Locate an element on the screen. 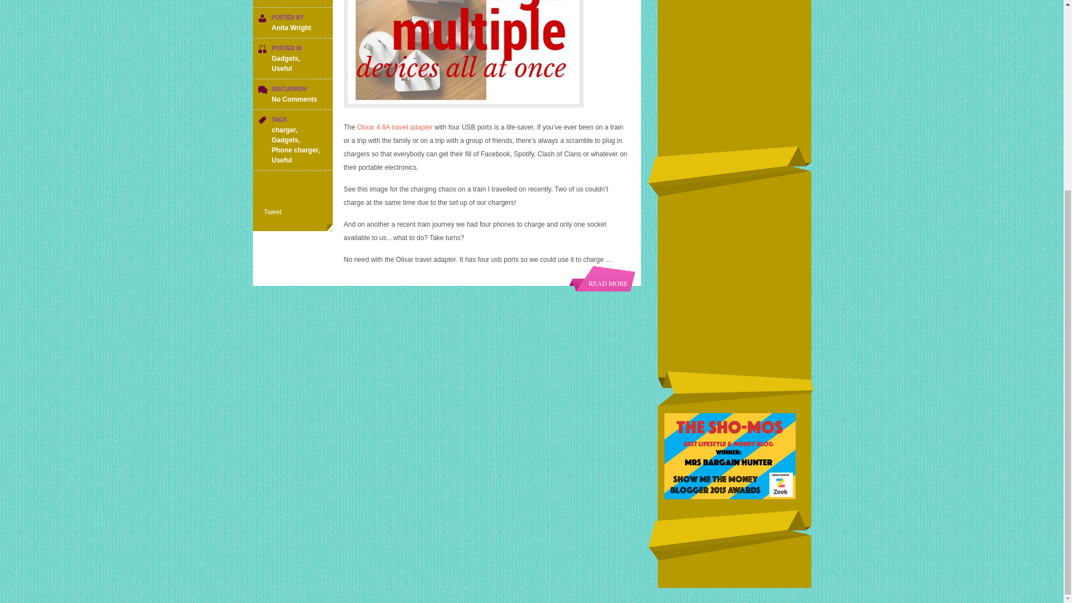  Olixar 4.8A travel adapter is located at coordinates (395, 127).